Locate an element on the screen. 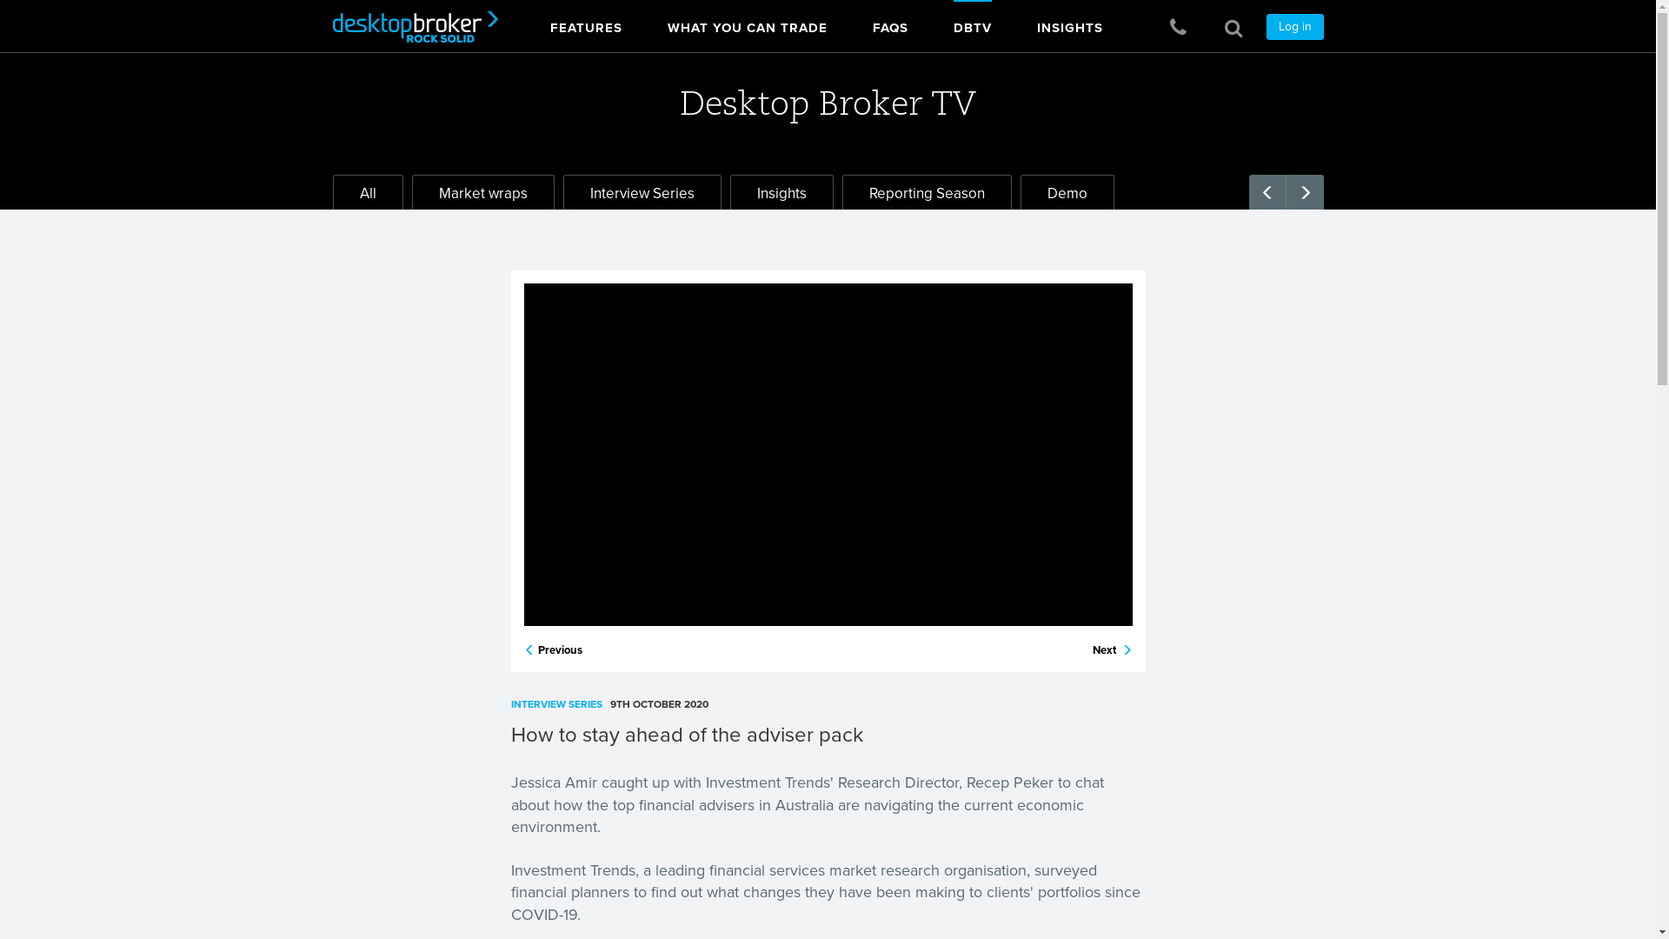 The width and height of the screenshot is (1669, 939). All is located at coordinates (367, 192).